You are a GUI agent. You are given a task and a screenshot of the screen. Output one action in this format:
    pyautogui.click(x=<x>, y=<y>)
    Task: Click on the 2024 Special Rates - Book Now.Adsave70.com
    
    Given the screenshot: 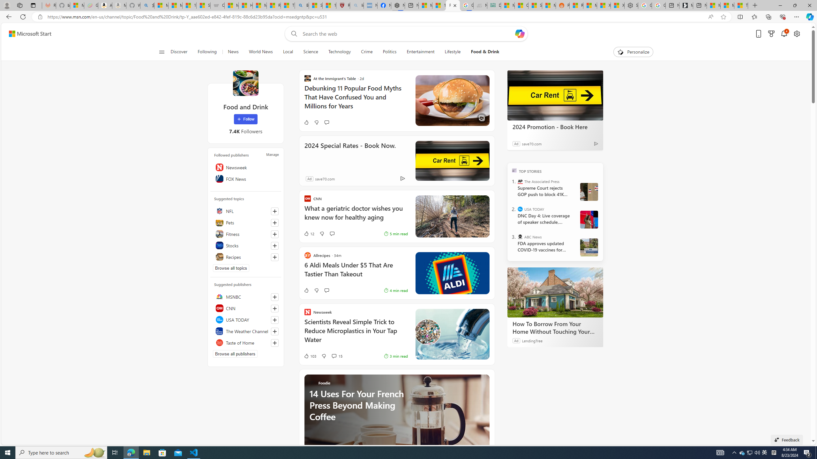 What is the action you would take?
    pyautogui.click(x=397, y=161)
    